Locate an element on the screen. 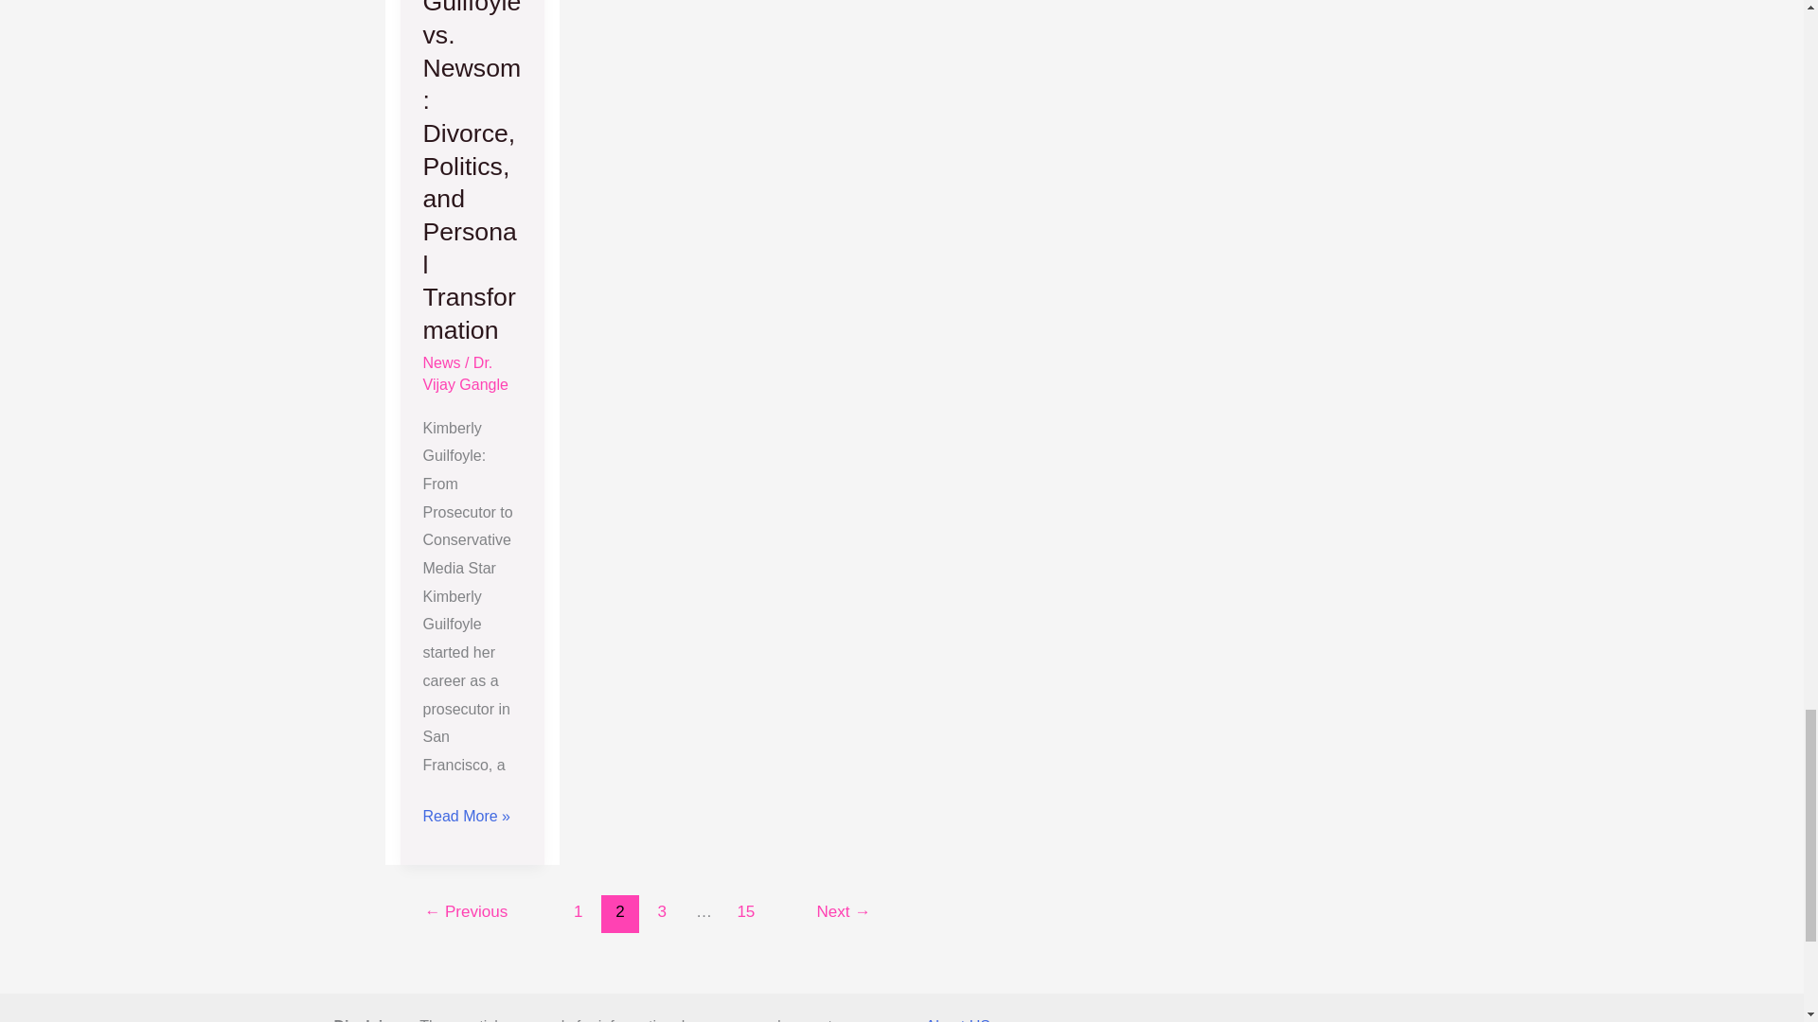  View all posts by Dr. Vijay Gangle is located at coordinates (464, 373).